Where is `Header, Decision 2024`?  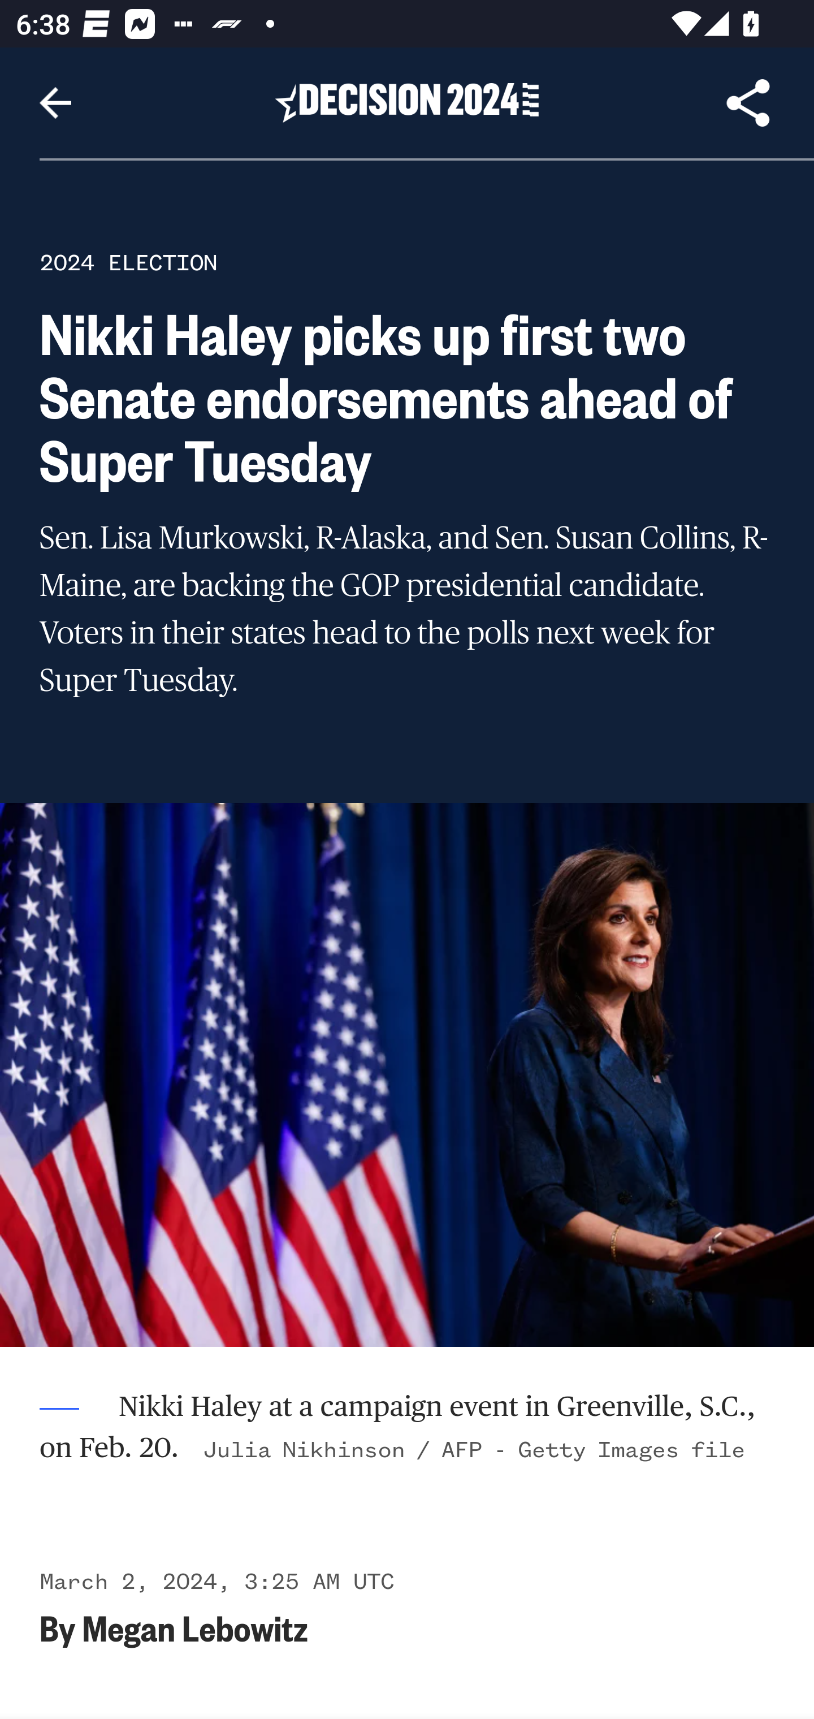
Header, Decision 2024 is located at coordinates (407, 102).